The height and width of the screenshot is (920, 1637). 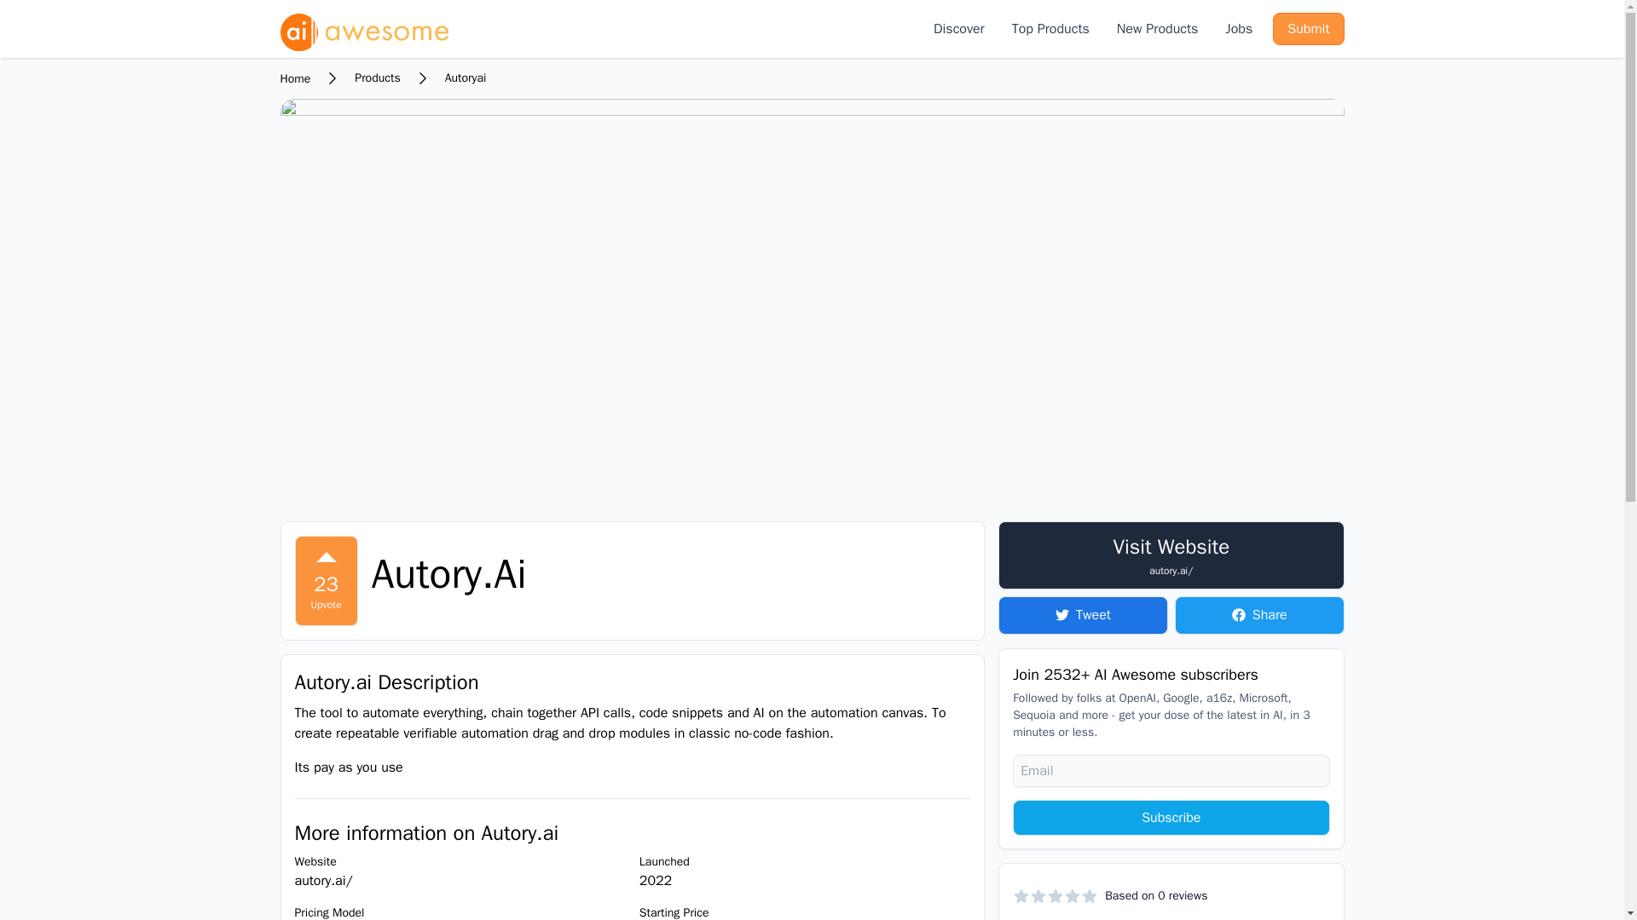 What do you see at coordinates (1083, 615) in the screenshot?
I see `Tweet` at bounding box center [1083, 615].